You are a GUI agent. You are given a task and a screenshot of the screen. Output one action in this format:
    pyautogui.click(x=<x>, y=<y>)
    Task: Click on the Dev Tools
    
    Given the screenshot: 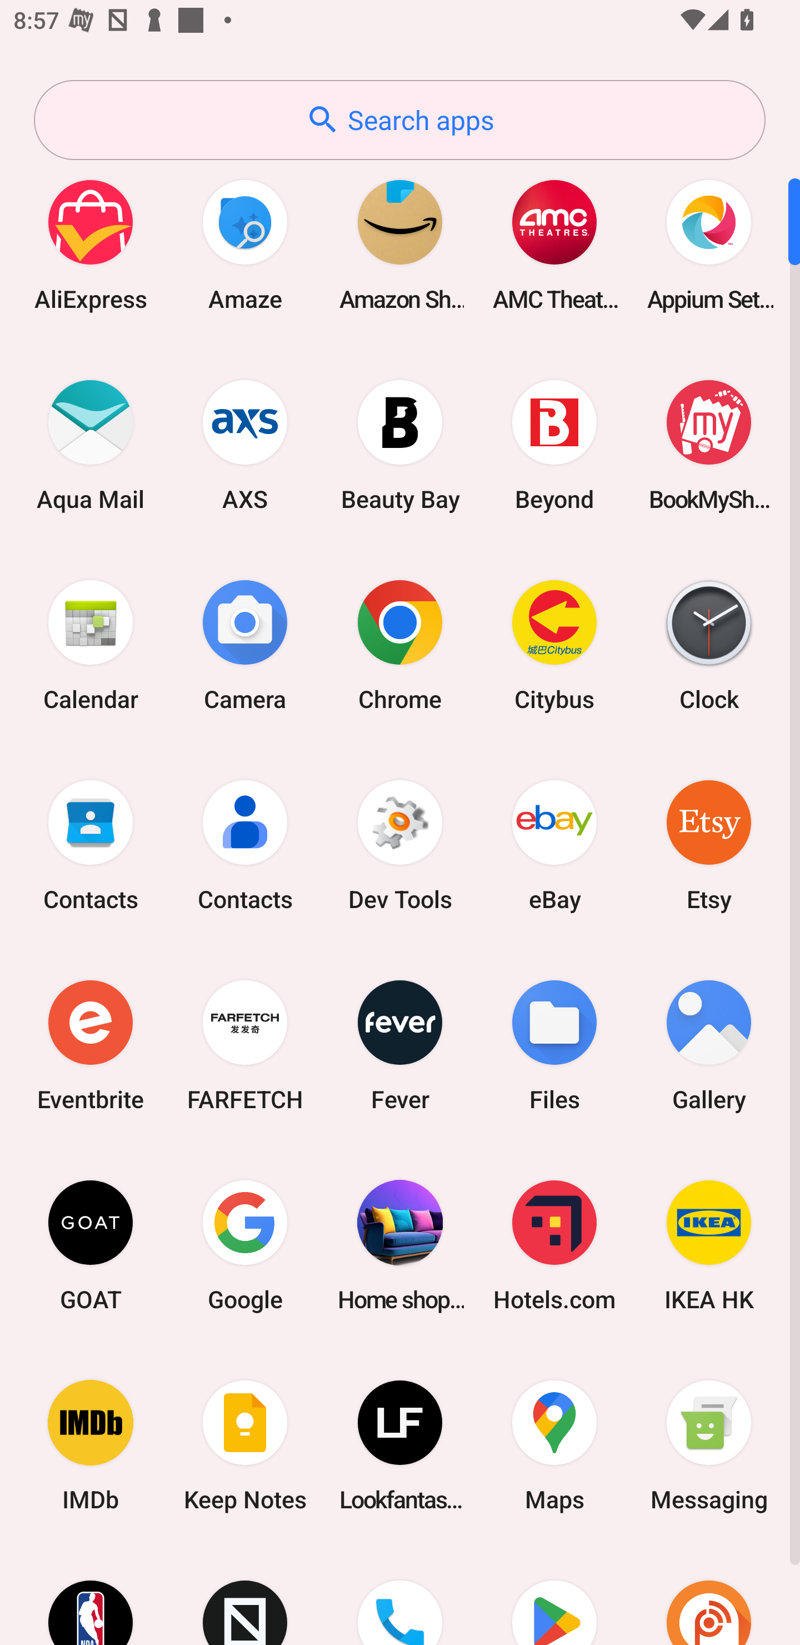 What is the action you would take?
    pyautogui.click(x=400, y=845)
    